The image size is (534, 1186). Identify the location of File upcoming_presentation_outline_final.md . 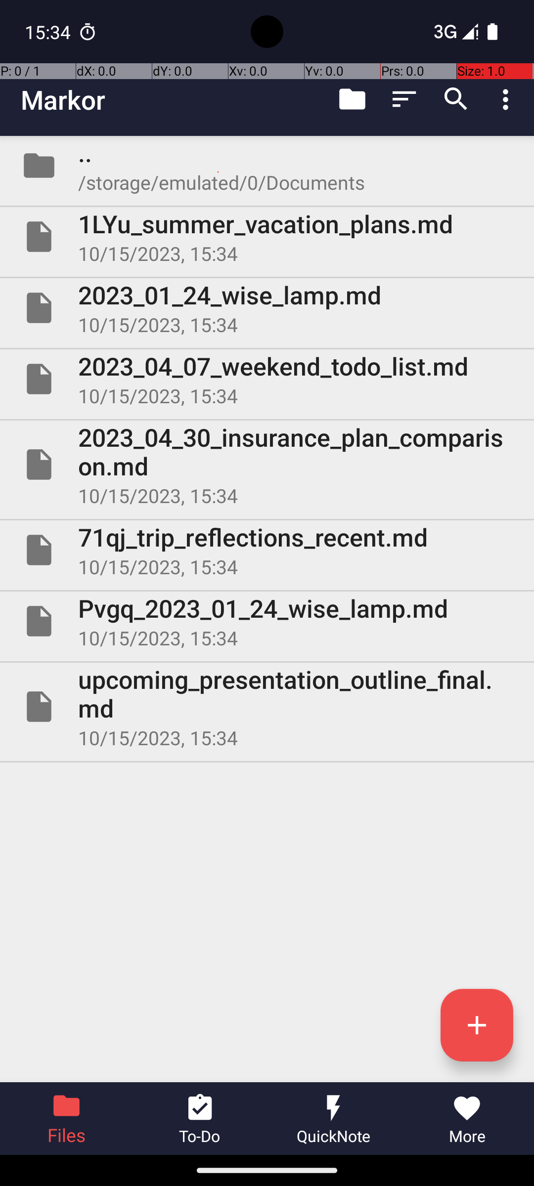
(267, 707).